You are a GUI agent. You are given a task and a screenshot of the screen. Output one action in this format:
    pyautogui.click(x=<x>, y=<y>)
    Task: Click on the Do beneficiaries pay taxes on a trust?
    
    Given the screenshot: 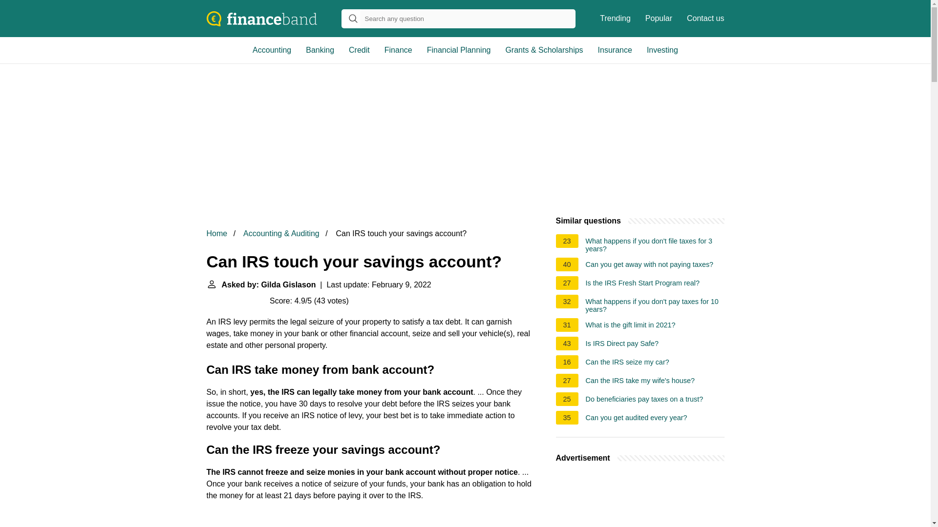 What is the action you would take?
    pyautogui.click(x=644, y=400)
    